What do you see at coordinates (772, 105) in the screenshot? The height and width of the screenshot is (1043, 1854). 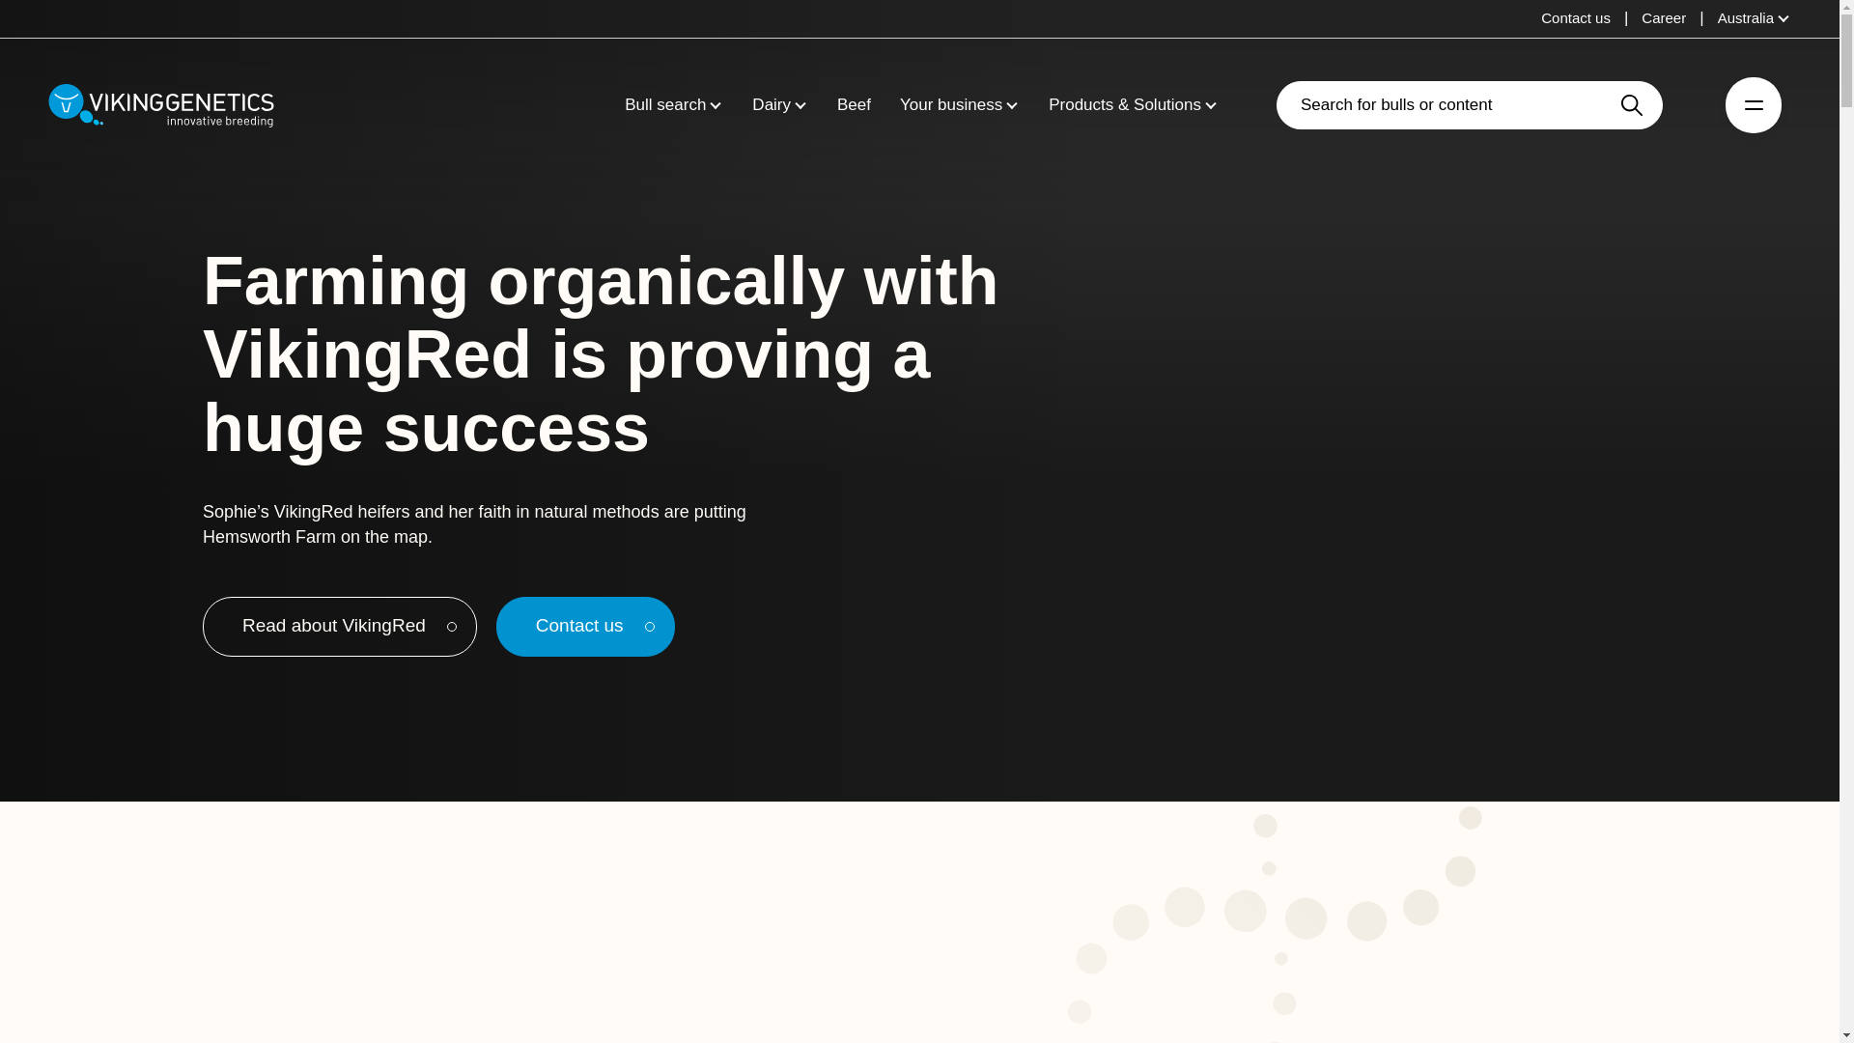 I see `Dairy` at bounding box center [772, 105].